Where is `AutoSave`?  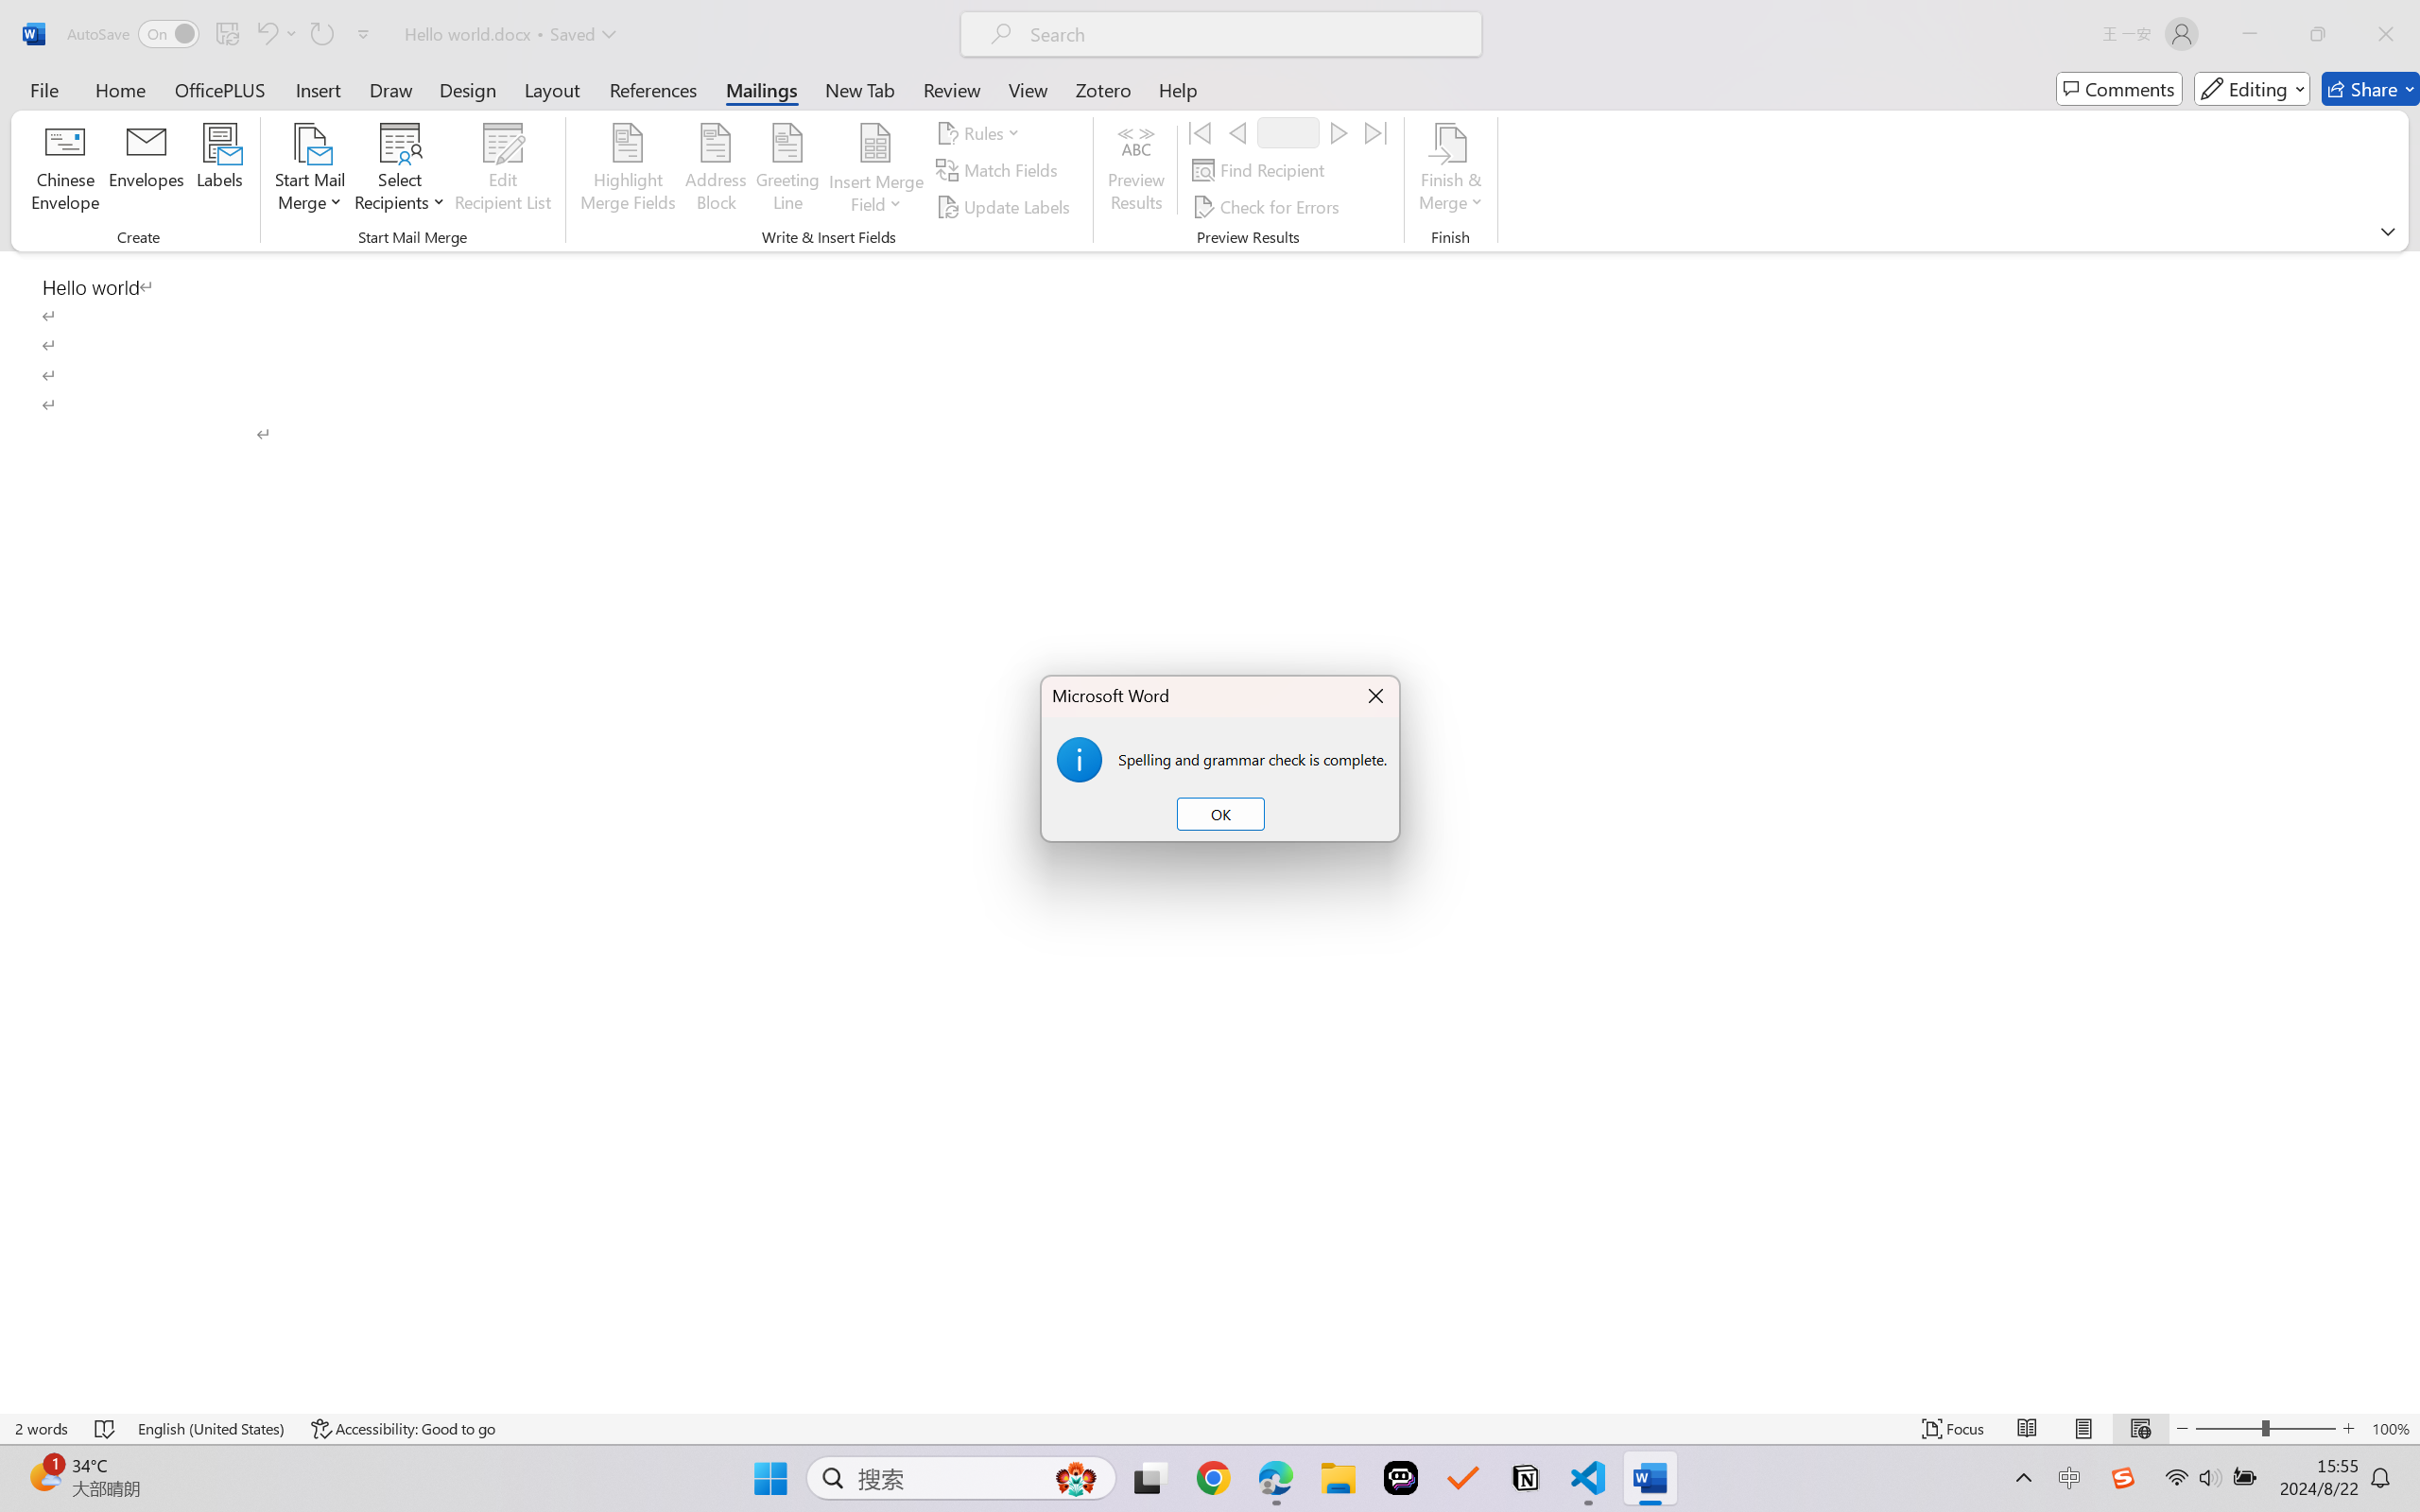 AutoSave is located at coordinates (134, 34).